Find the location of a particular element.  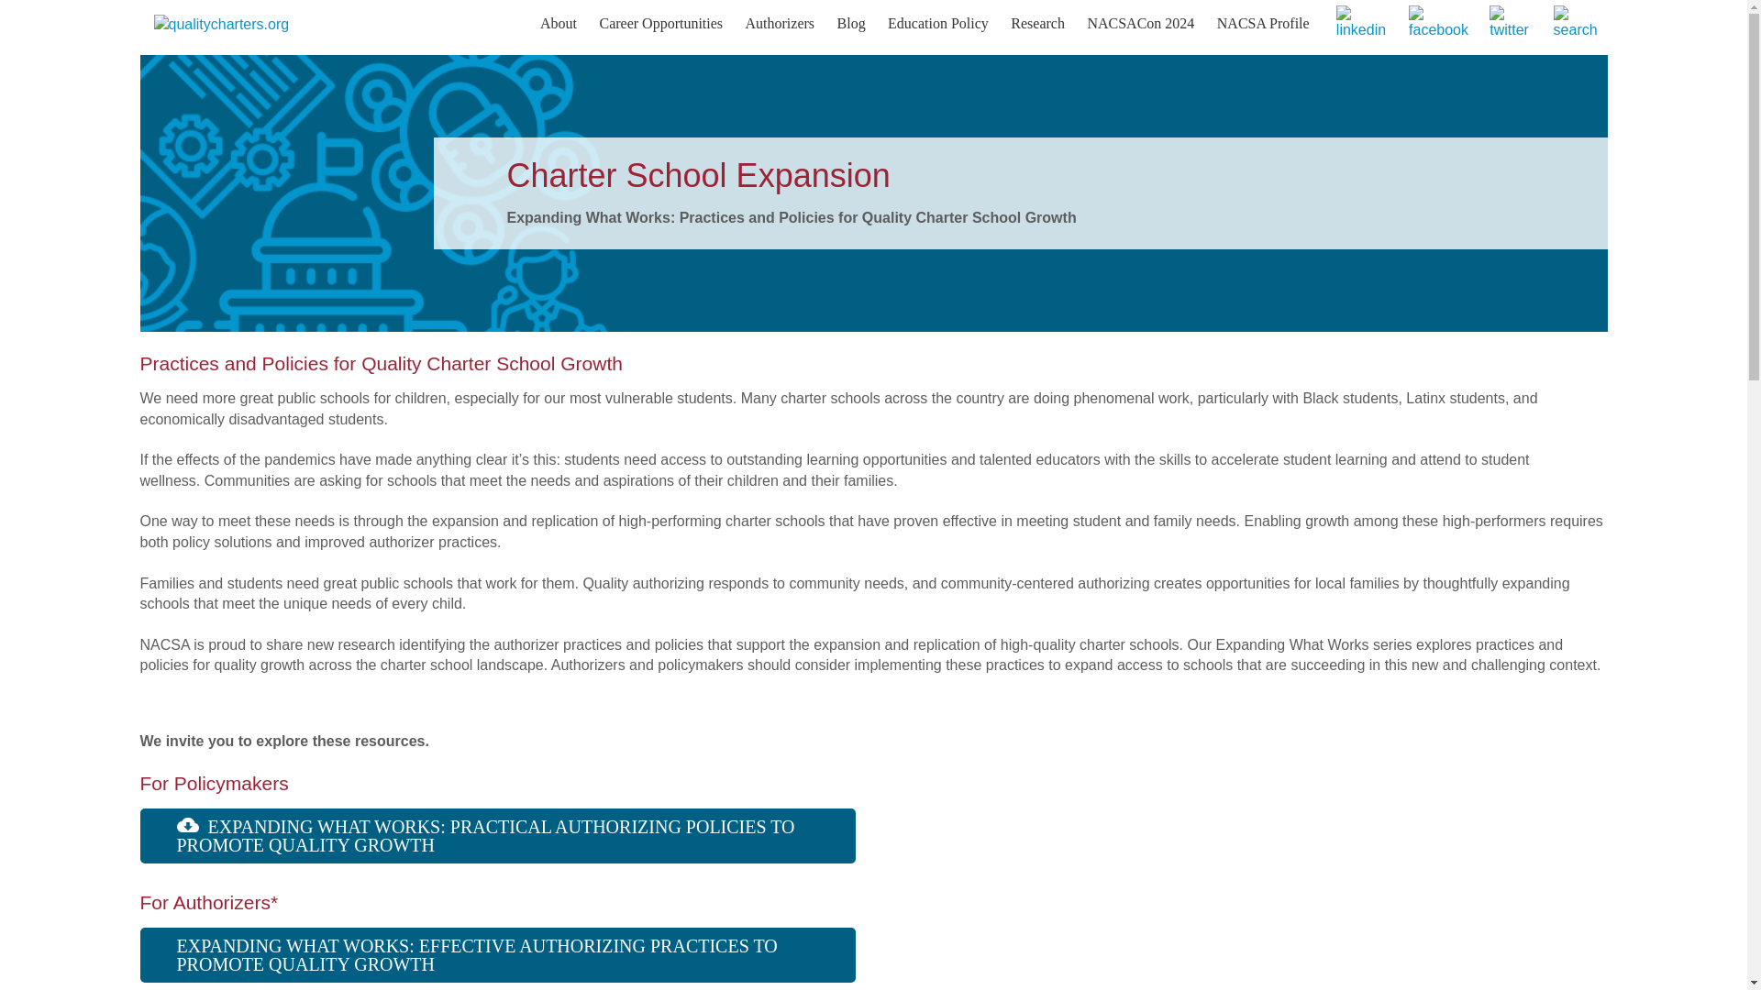

Career Opportunities is located at coordinates (660, 24).